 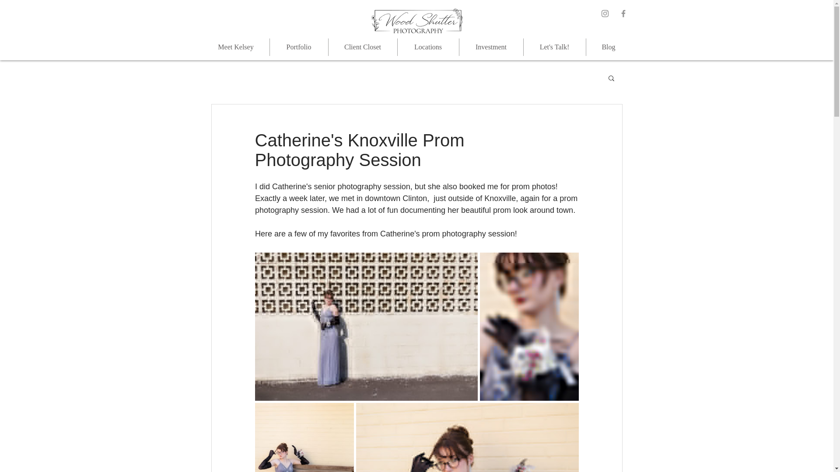 I want to click on Client Closet, so click(x=362, y=47).